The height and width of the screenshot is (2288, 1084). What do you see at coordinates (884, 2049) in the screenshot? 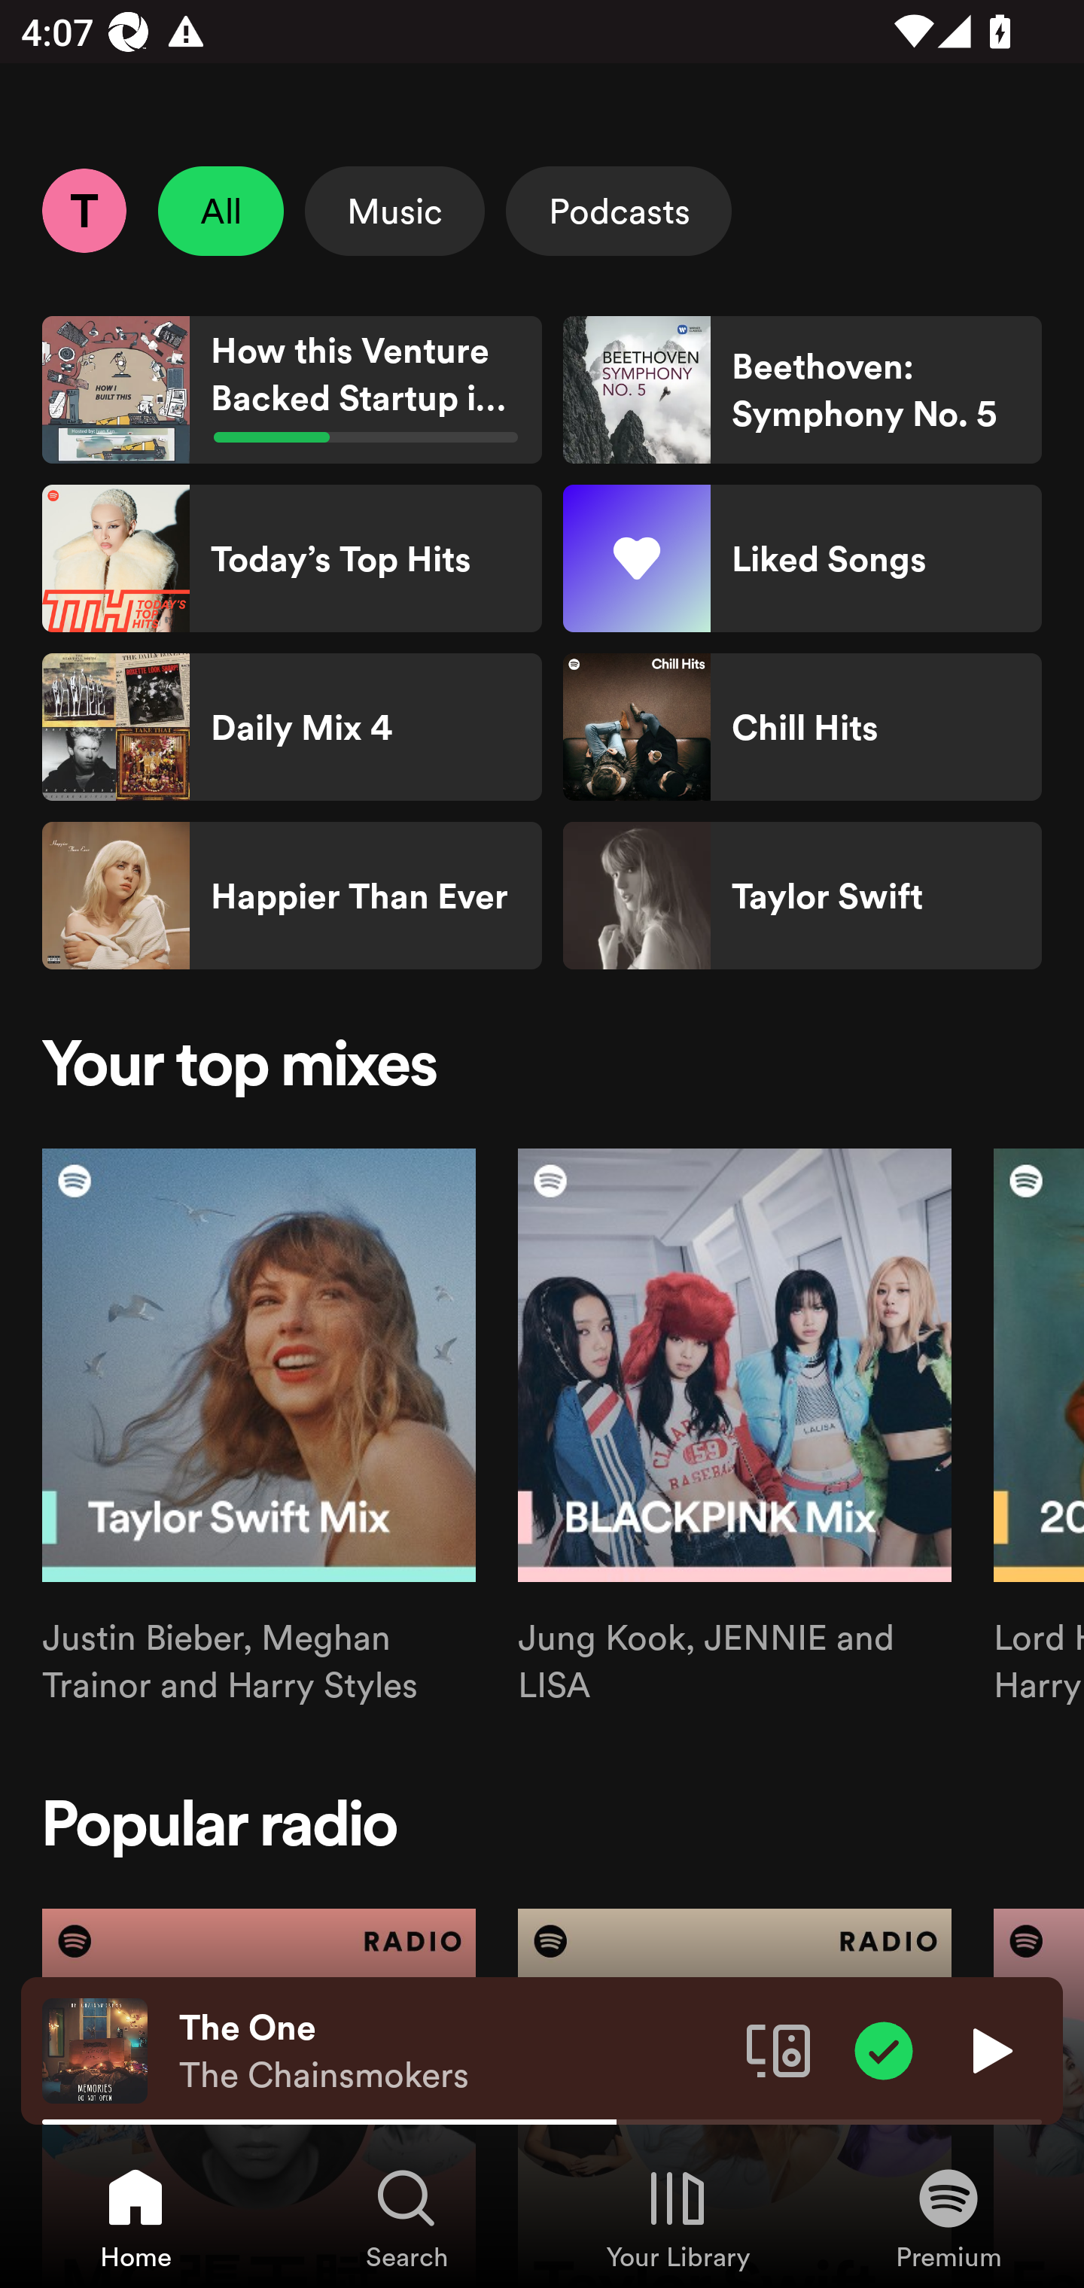
I see `Item added` at bounding box center [884, 2049].